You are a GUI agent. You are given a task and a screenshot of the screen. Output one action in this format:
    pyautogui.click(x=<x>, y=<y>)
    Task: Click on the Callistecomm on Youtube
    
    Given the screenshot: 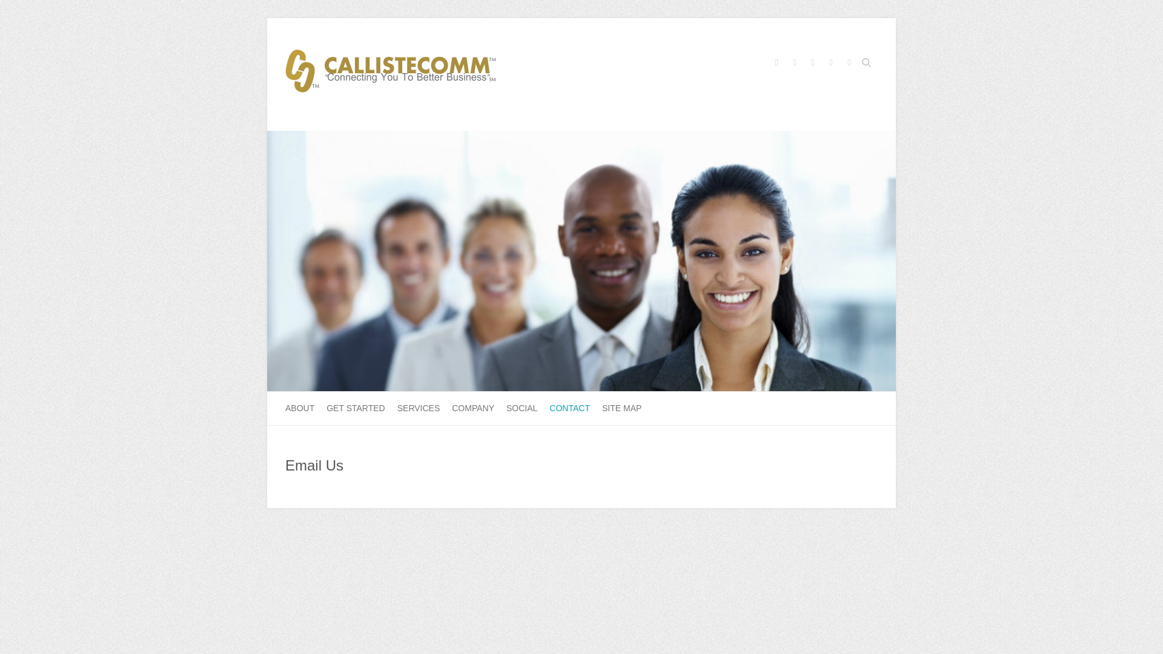 What is the action you would take?
    pyautogui.click(x=831, y=64)
    